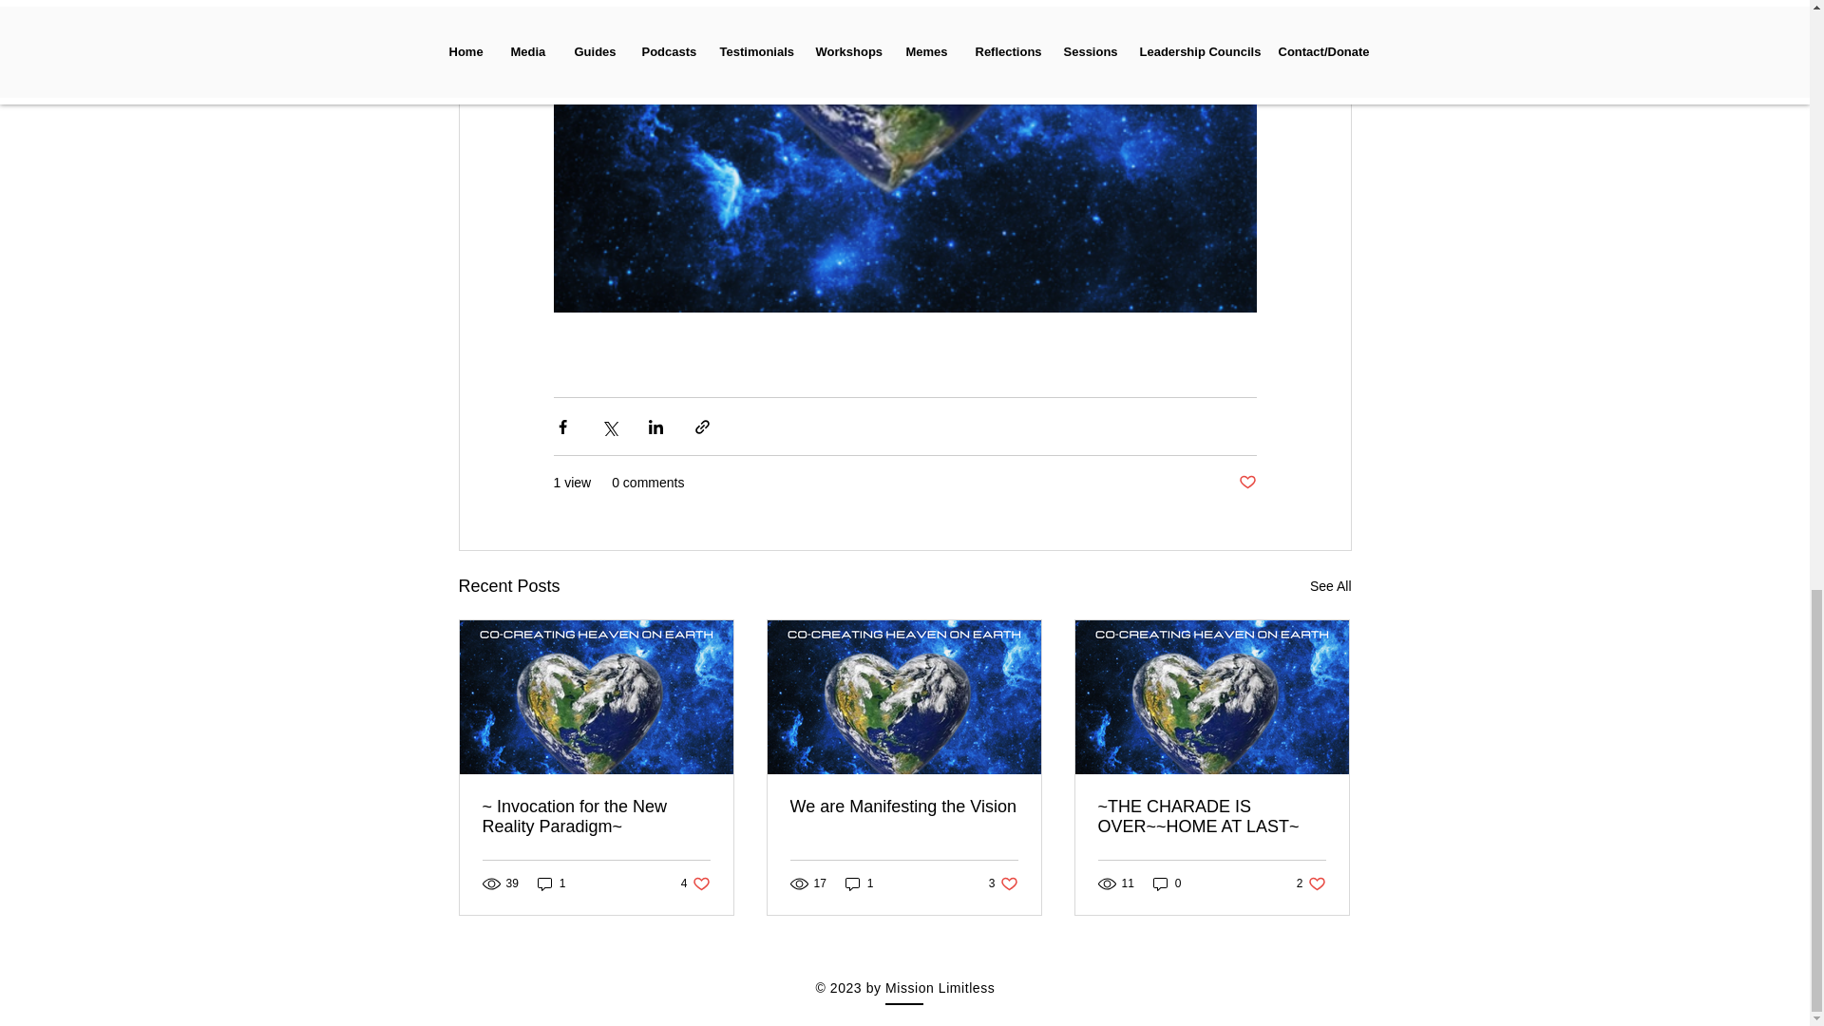  What do you see at coordinates (551, 883) in the screenshot?
I see `1` at bounding box center [551, 883].